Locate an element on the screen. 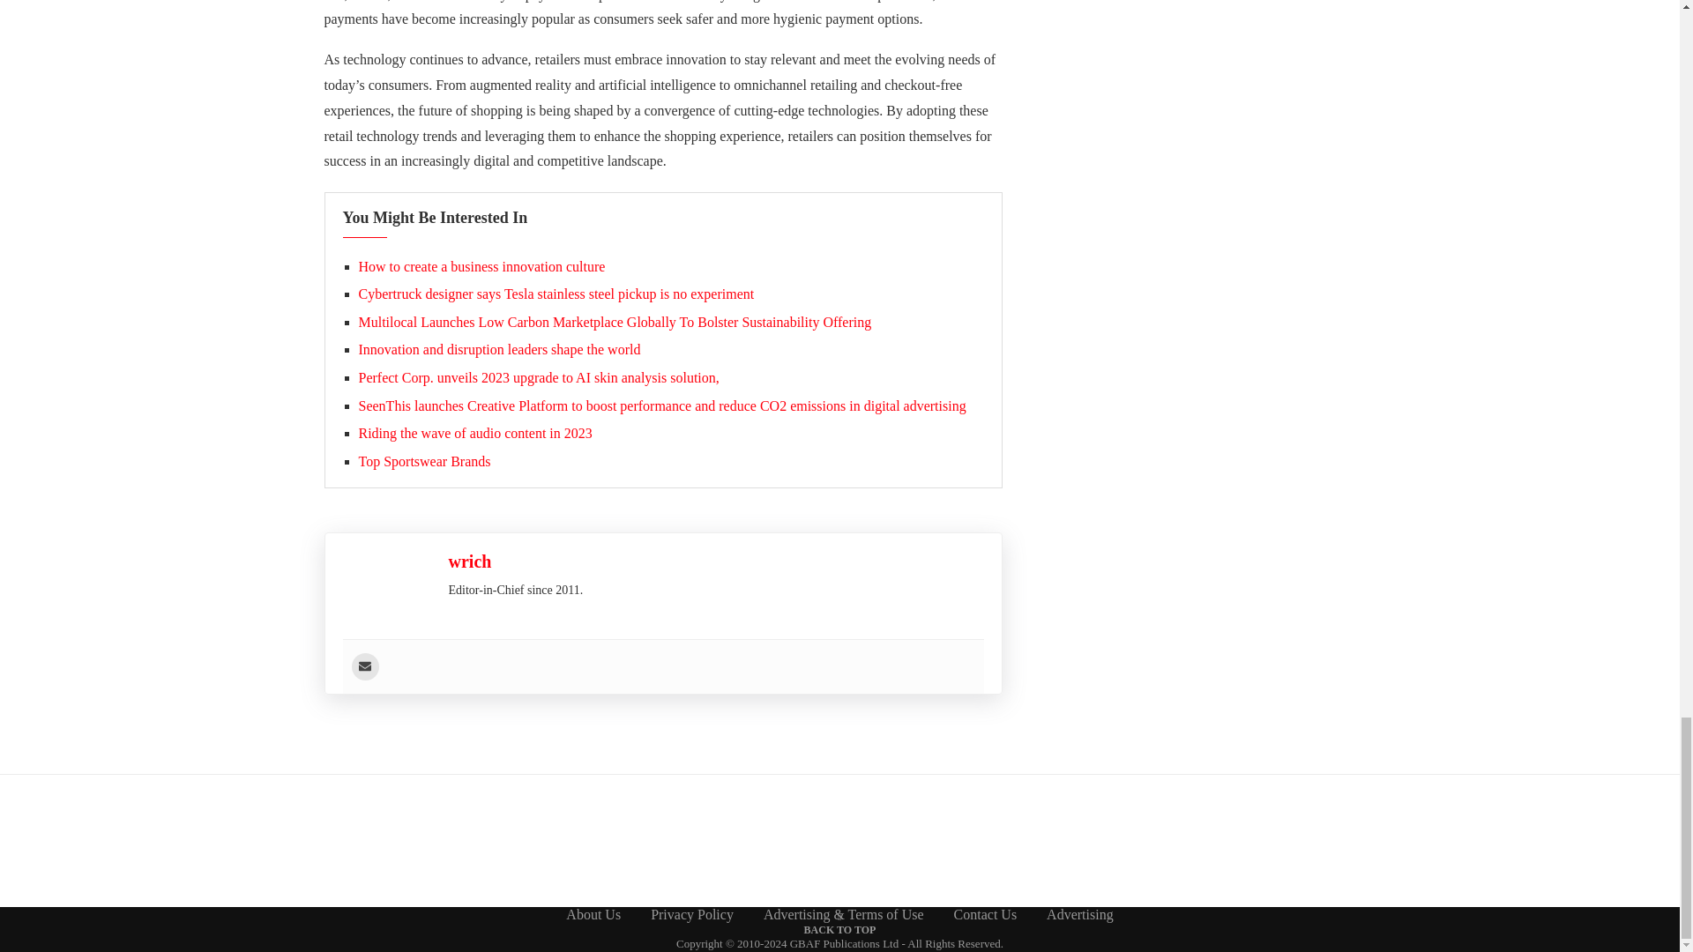 The width and height of the screenshot is (1693, 952). BACK TO TOP is located at coordinates (840, 928).